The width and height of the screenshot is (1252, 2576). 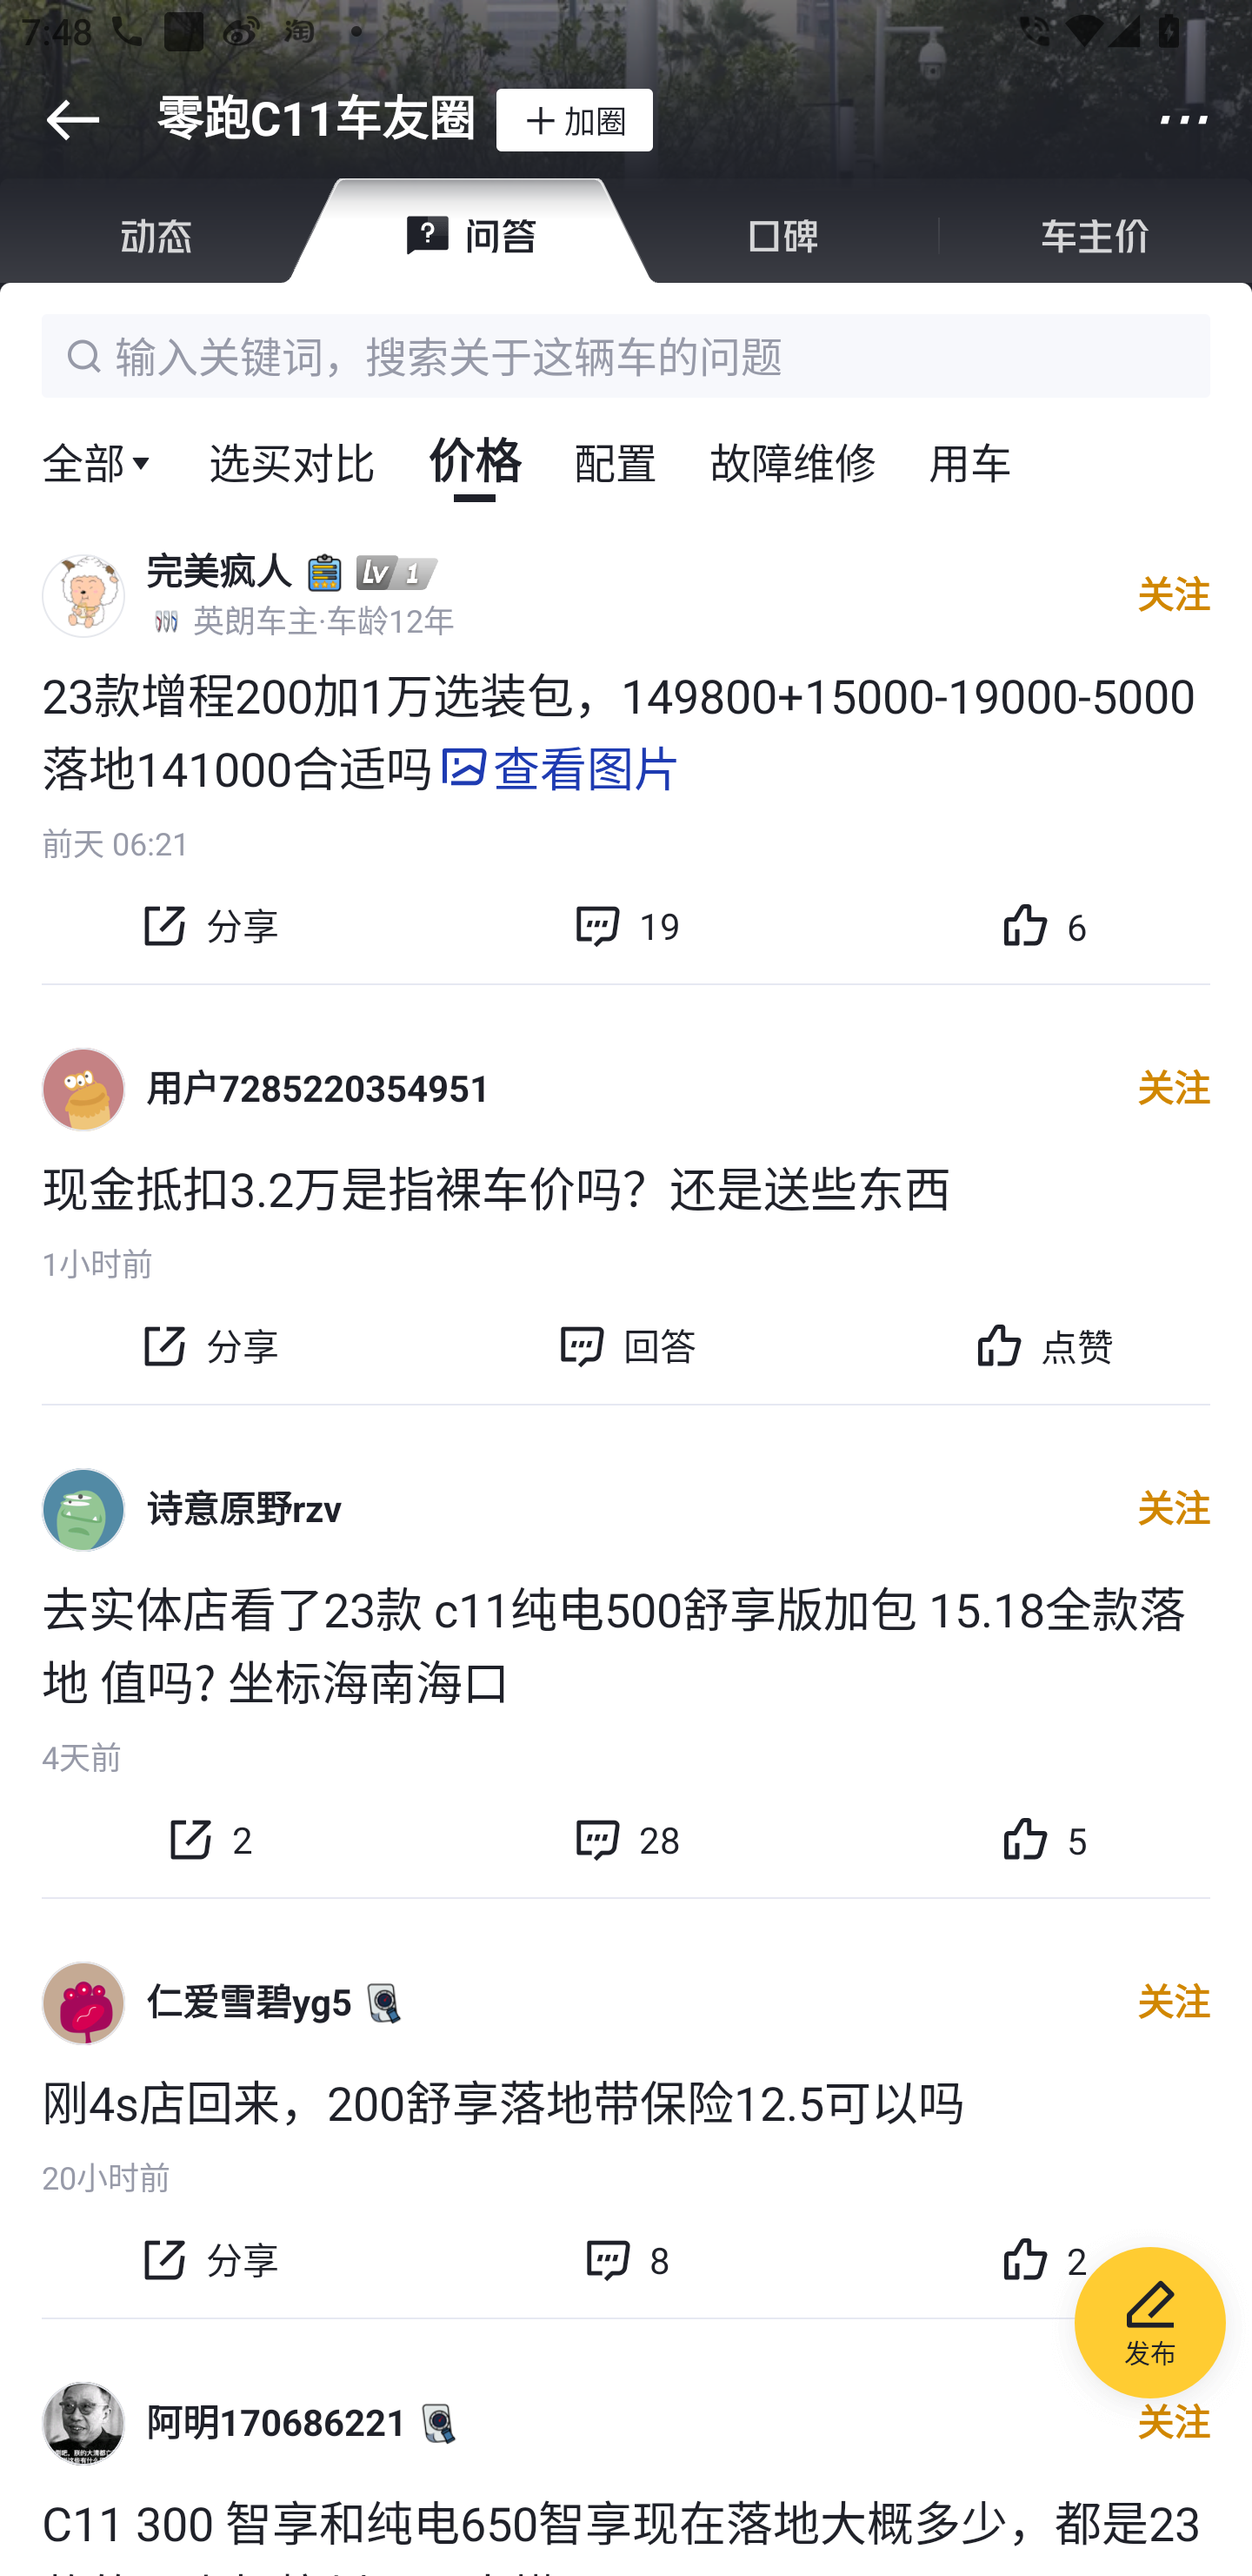 I want to click on 配置, so click(x=616, y=460).